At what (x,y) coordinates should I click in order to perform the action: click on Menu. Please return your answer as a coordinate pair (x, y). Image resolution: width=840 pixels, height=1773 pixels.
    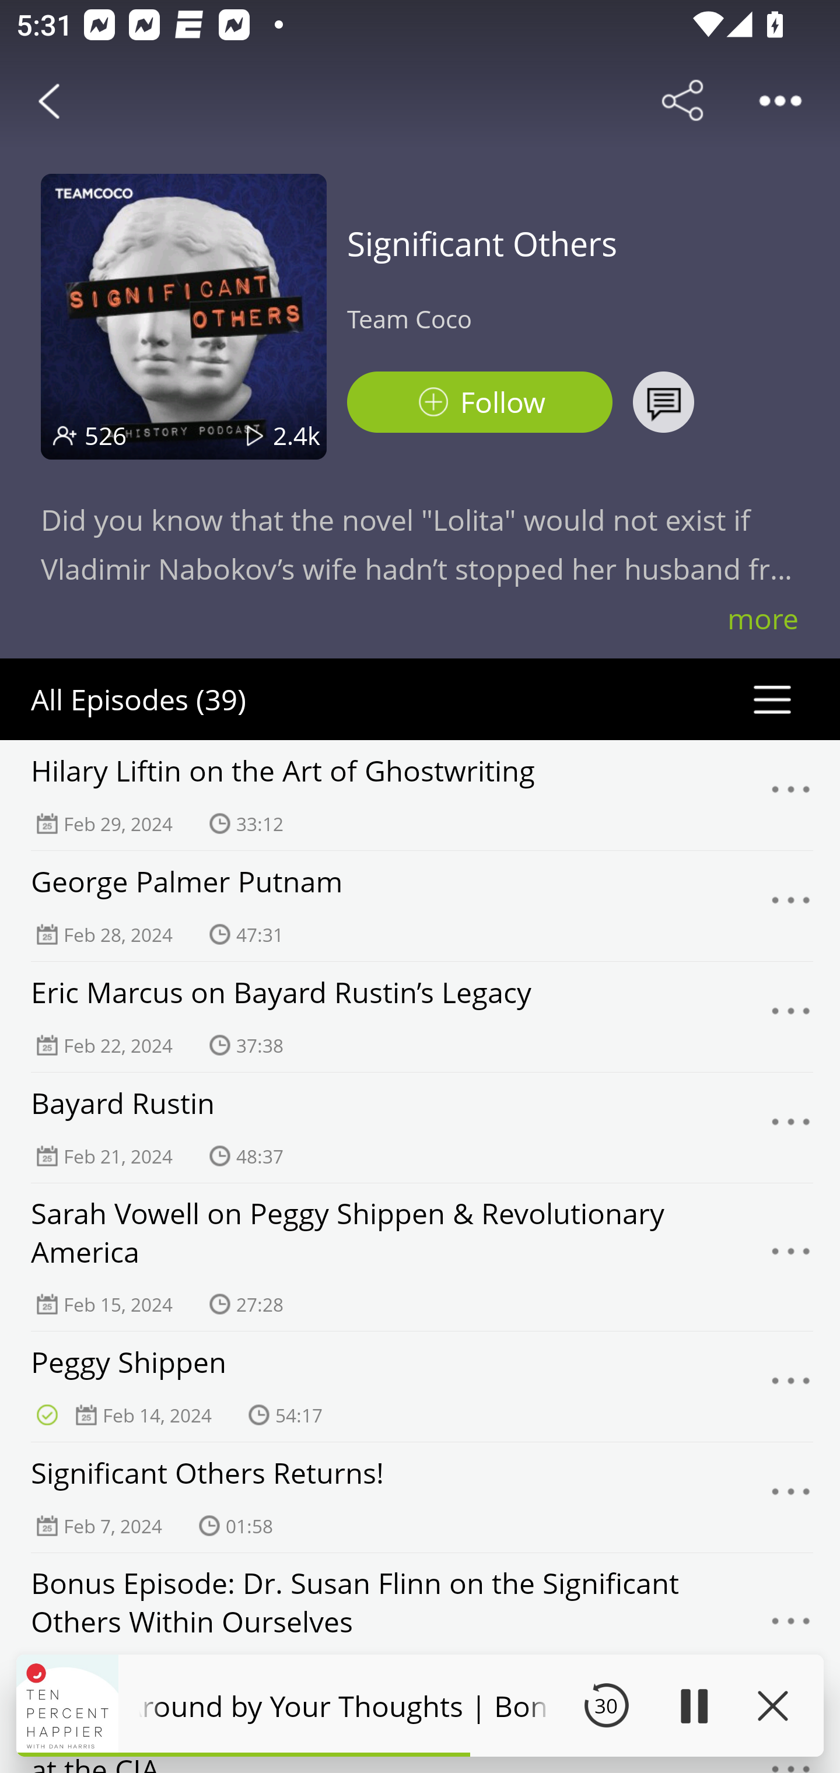
    Looking at the image, I should click on (791, 1257).